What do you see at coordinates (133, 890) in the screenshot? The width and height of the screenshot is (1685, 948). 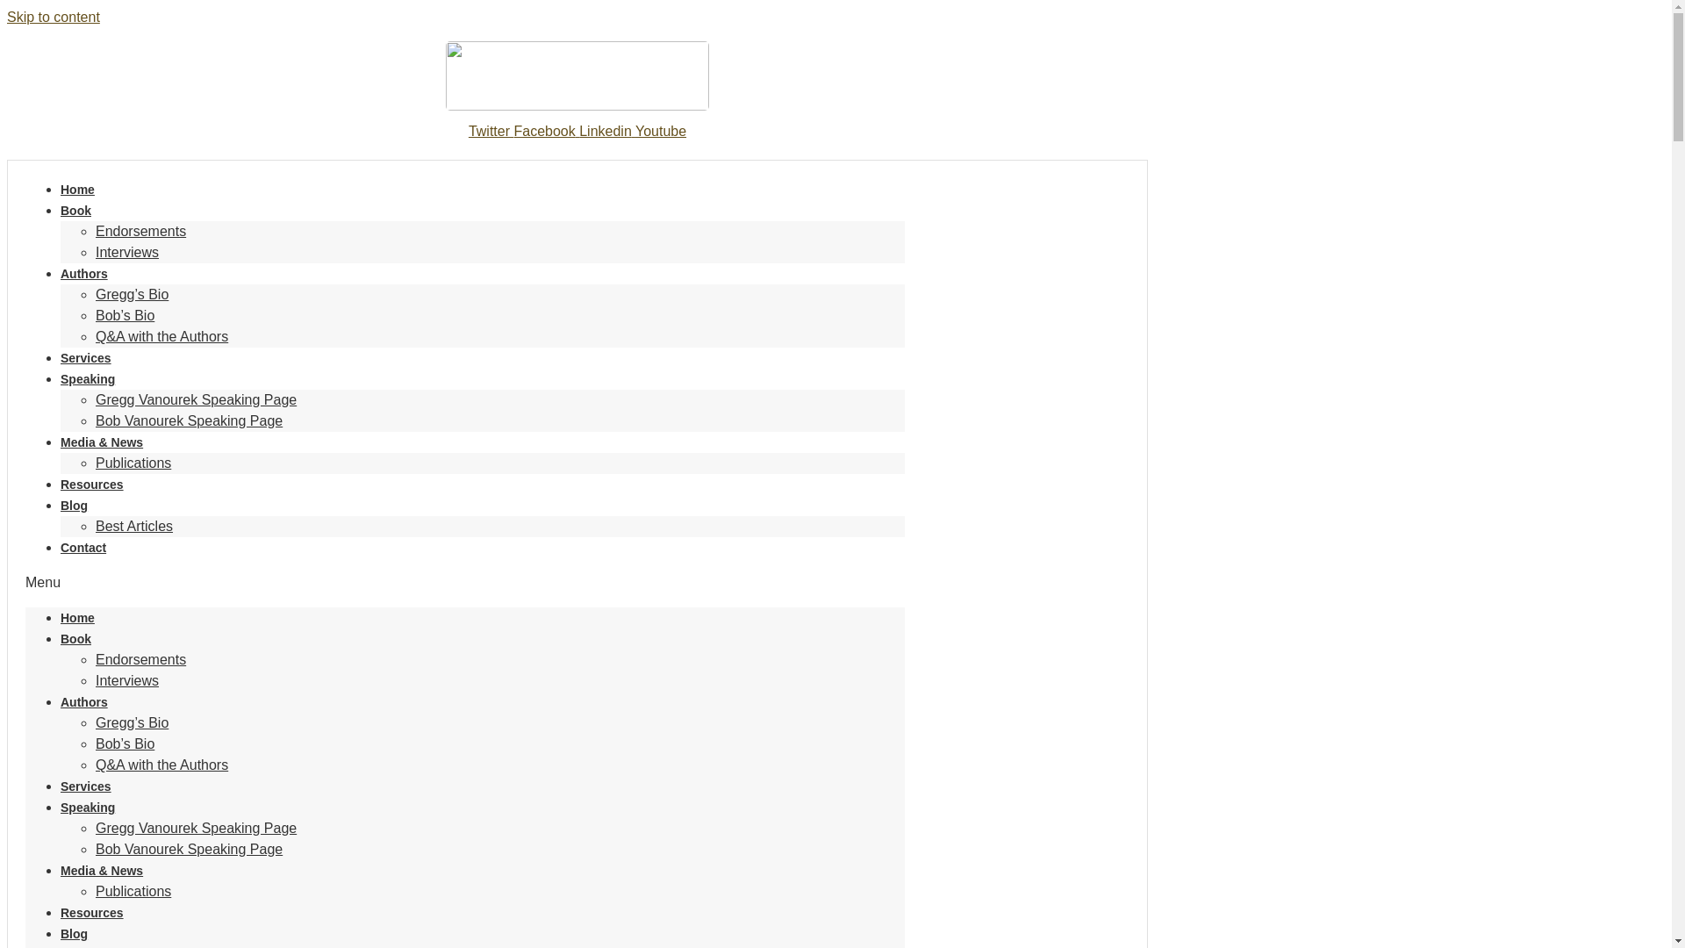 I see `Publications` at bounding box center [133, 890].